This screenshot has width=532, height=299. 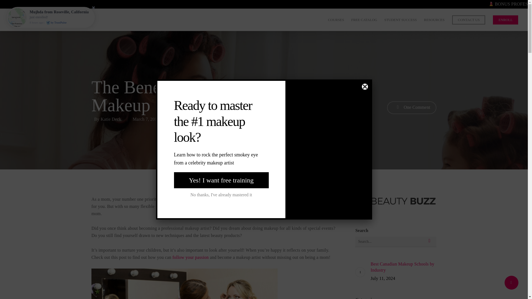 What do you see at coordinates (469, 20) in the screenshot?
I see `CONTACT US` at bounding box center [469, 20].